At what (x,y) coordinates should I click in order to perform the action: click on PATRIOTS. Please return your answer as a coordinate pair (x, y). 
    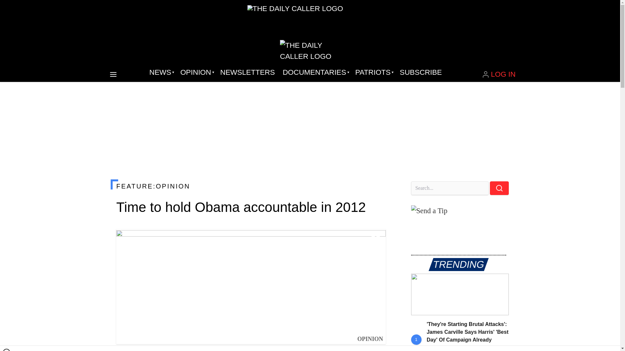
    Looking at the image, I should click on (373, 72).